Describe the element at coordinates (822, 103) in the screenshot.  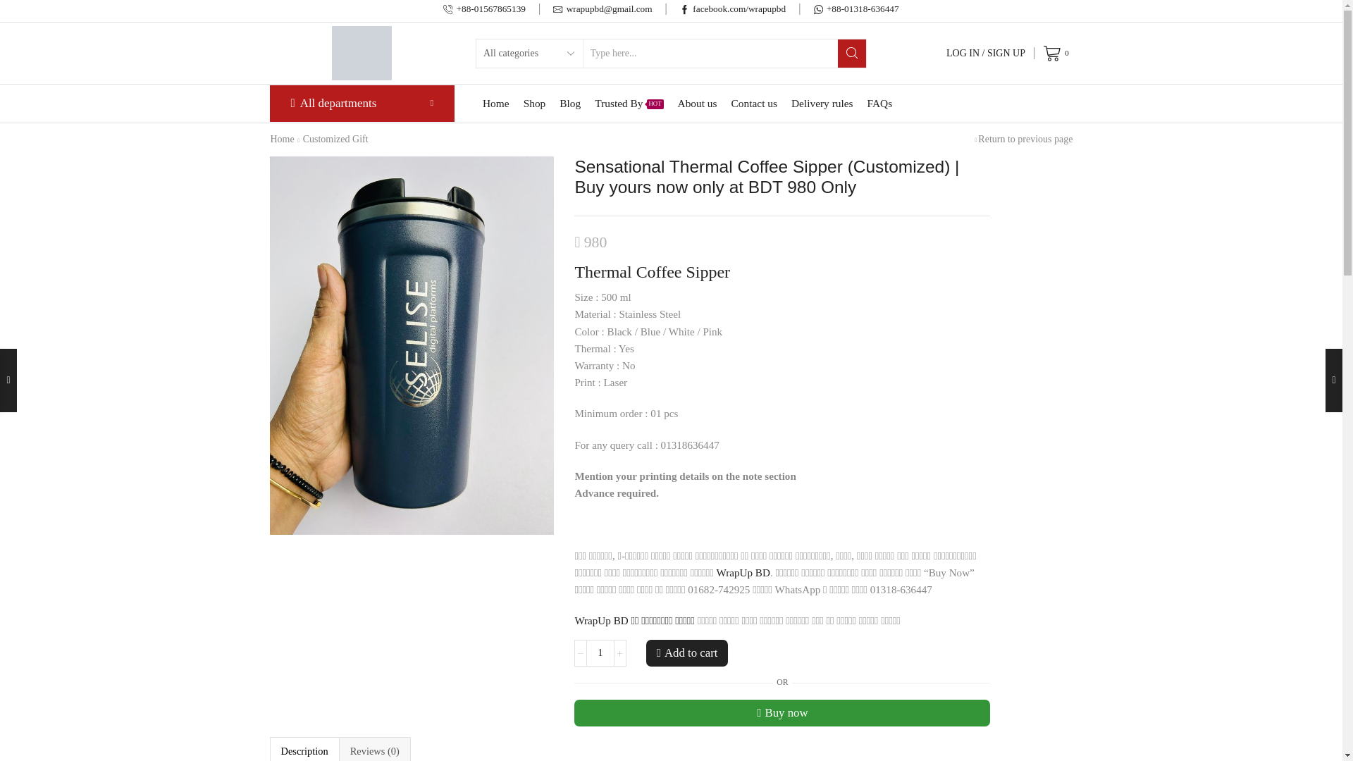
I see `Delivery rules` at that location.